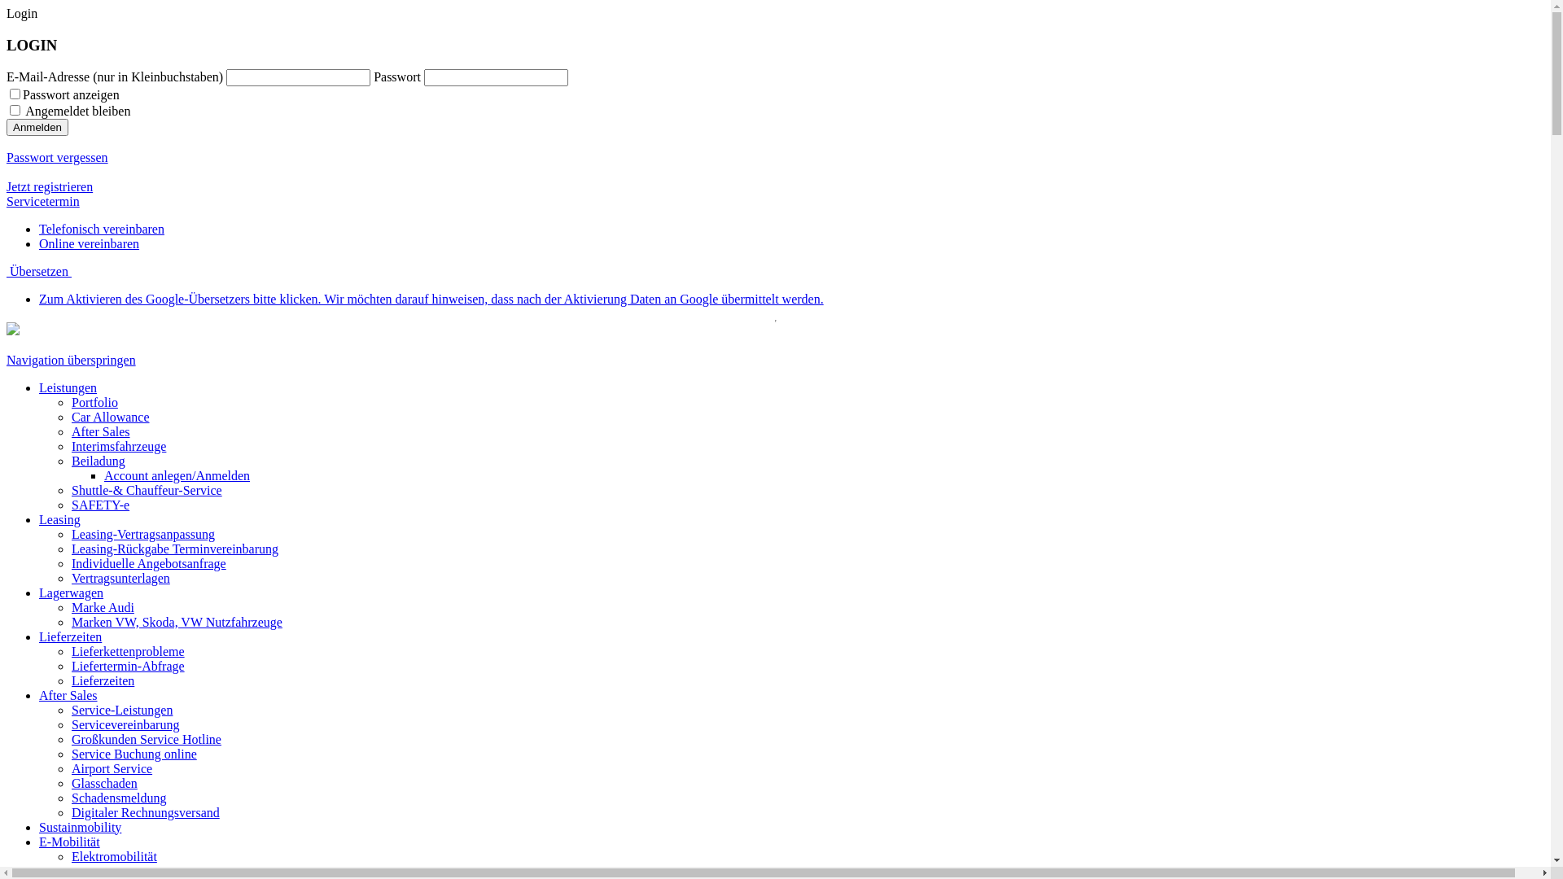 The width and height of the screenshot is (1563, 879). I want to click on SAFETY-e, so click(101, 505).